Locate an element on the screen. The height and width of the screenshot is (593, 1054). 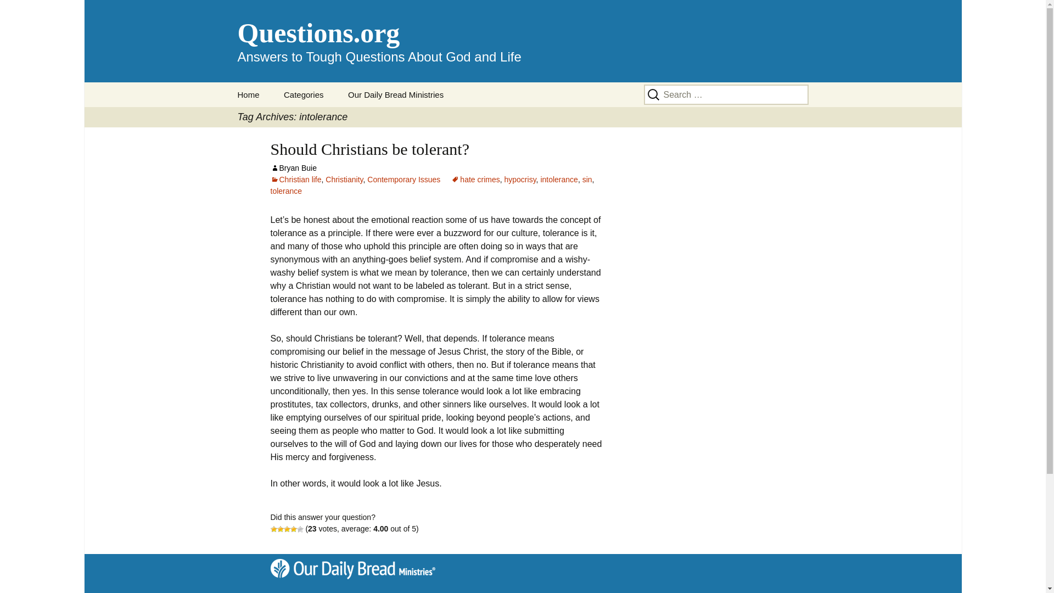
Bryan Buie is located at coordinates (327, 119).